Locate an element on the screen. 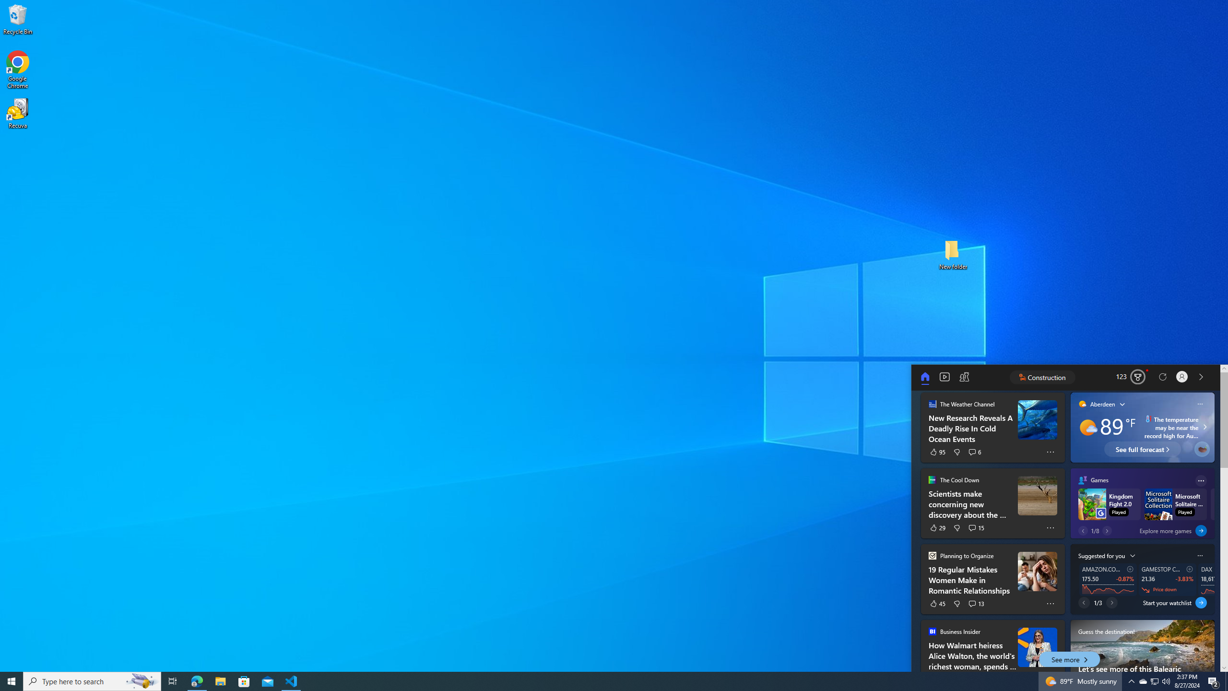  More Options is located at coordinates (1051, 604).